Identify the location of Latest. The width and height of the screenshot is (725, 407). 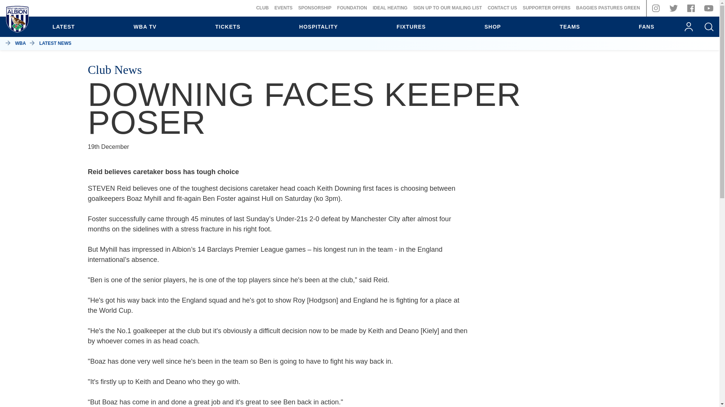
(63, 27).